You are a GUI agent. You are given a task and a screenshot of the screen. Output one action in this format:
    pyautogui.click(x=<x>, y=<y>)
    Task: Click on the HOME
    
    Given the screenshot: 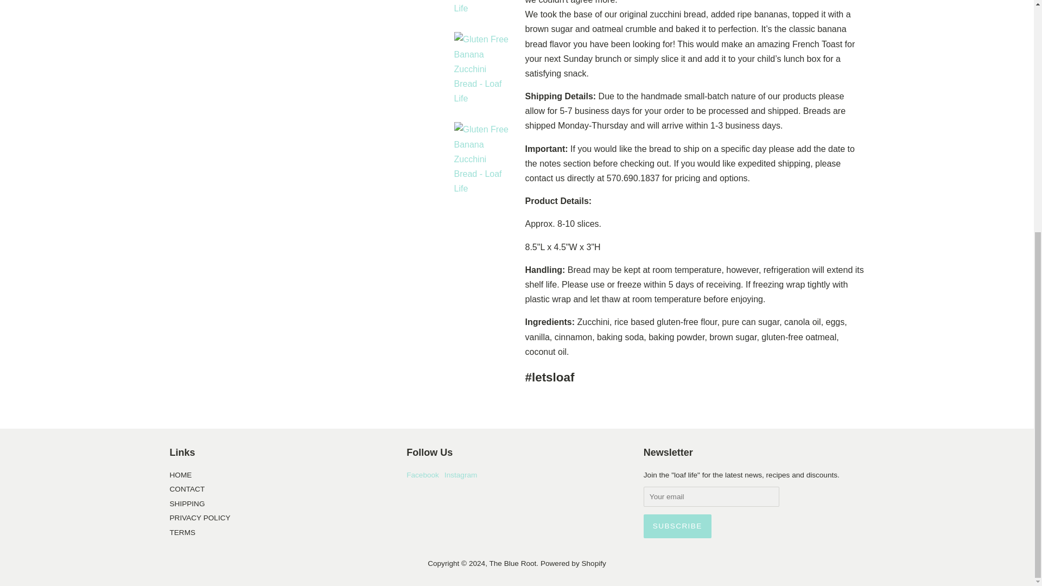 What is the action you would take?
    pyautogui.click(x=180, y=475)
    